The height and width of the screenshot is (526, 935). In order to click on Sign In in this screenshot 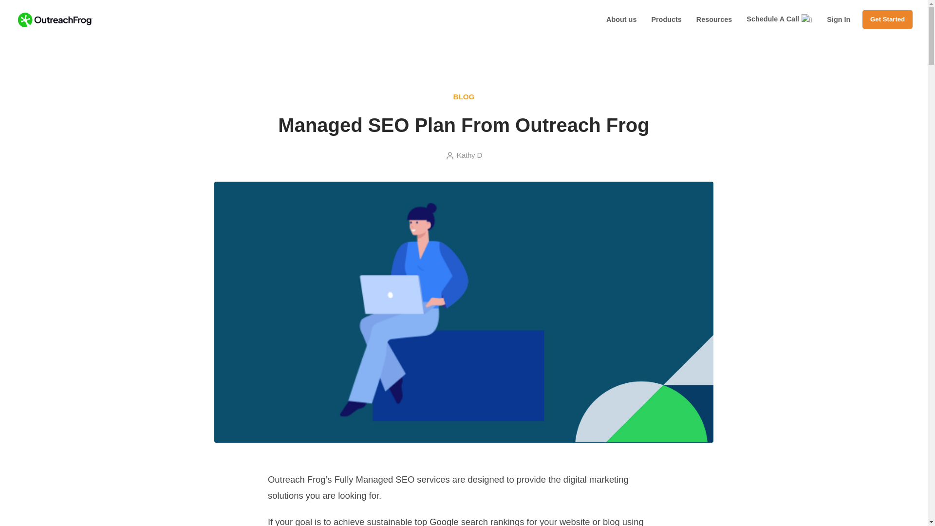, I will do `click(838, 19)`.